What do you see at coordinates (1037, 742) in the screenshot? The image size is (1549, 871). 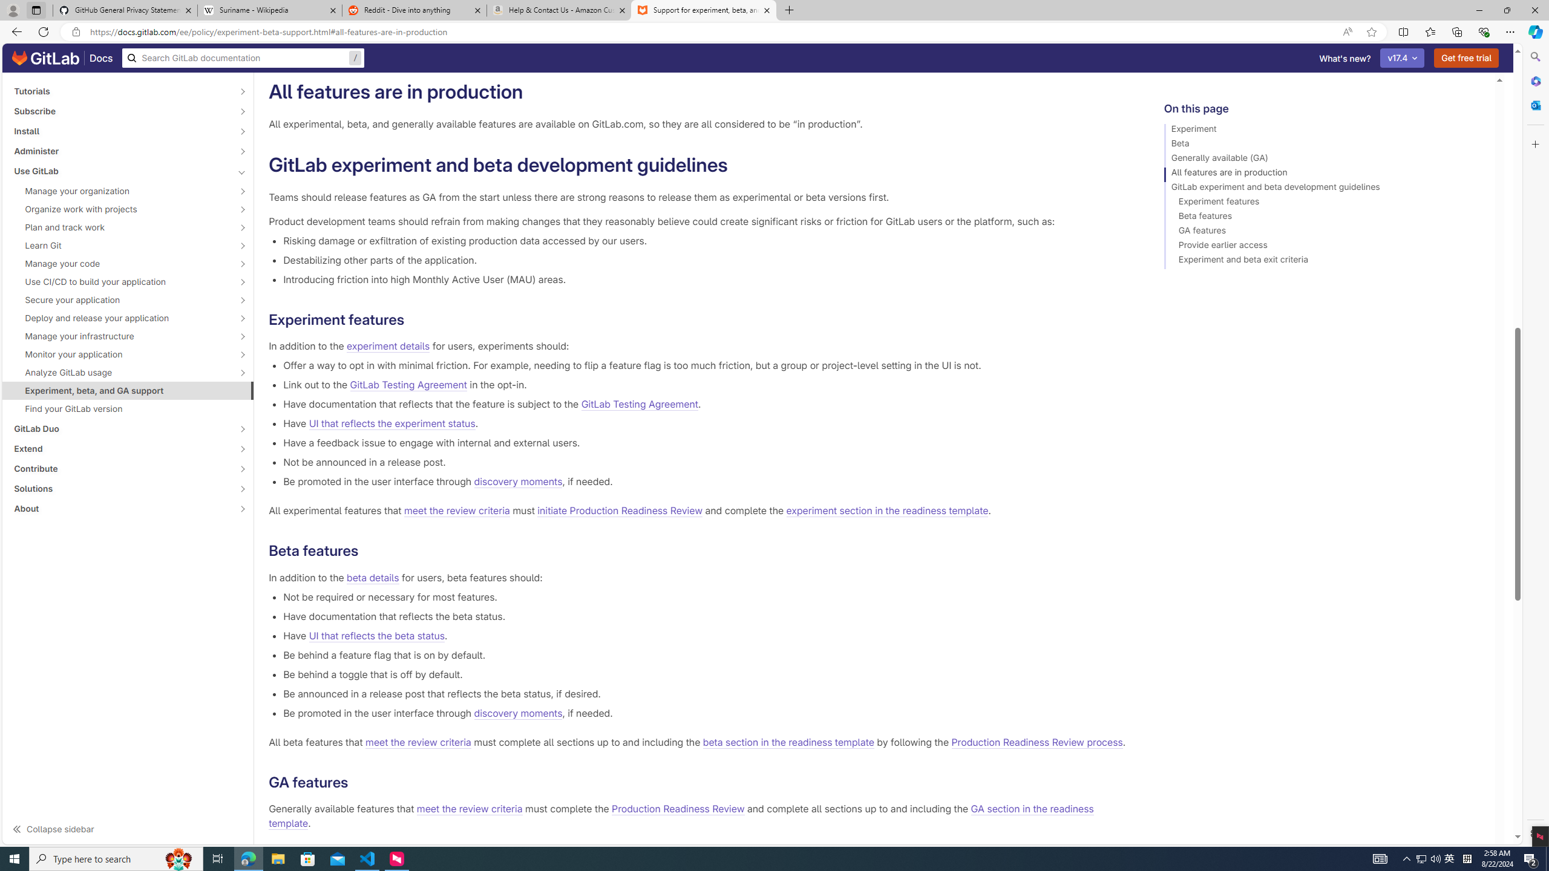 I see `Production Readiness Review process` at bounding box center [1037, 742].